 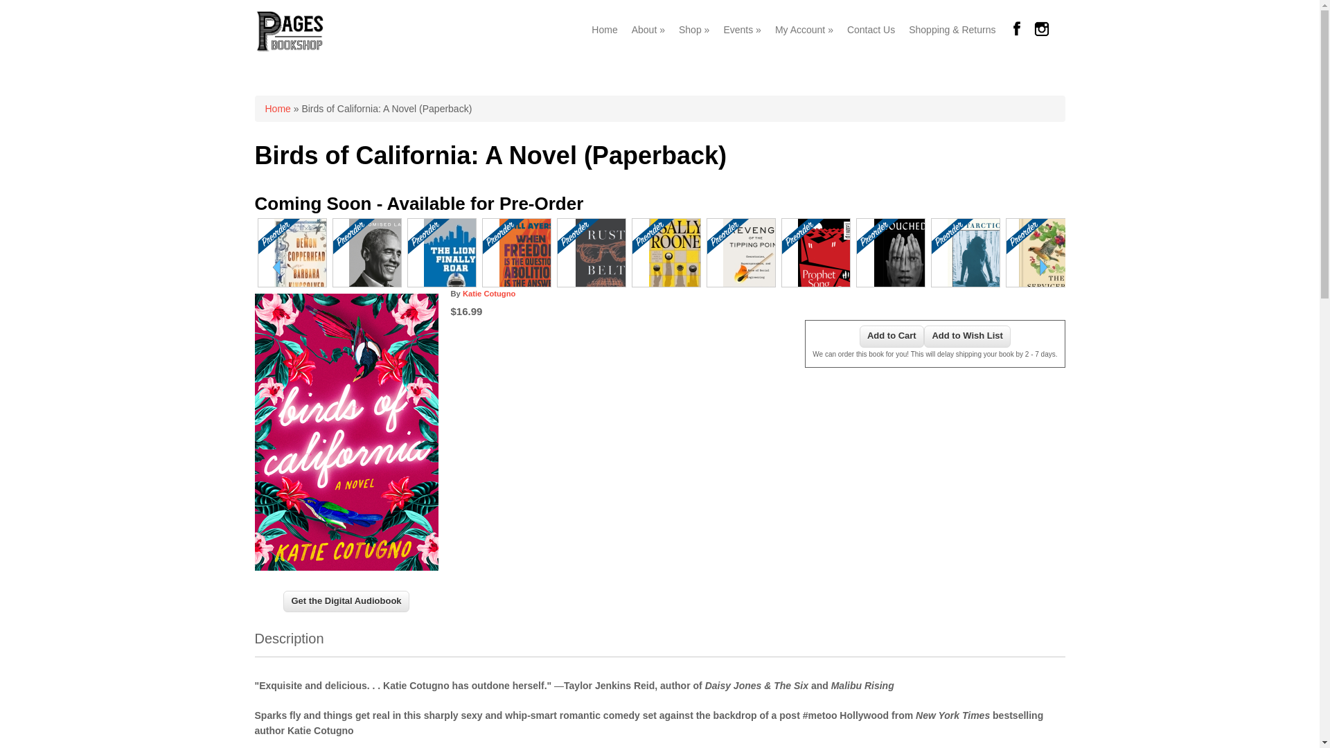 What do you see at coordinates (694, 29) in the screenshot?
I see `Book Lists` at bounding box center [694, 29].